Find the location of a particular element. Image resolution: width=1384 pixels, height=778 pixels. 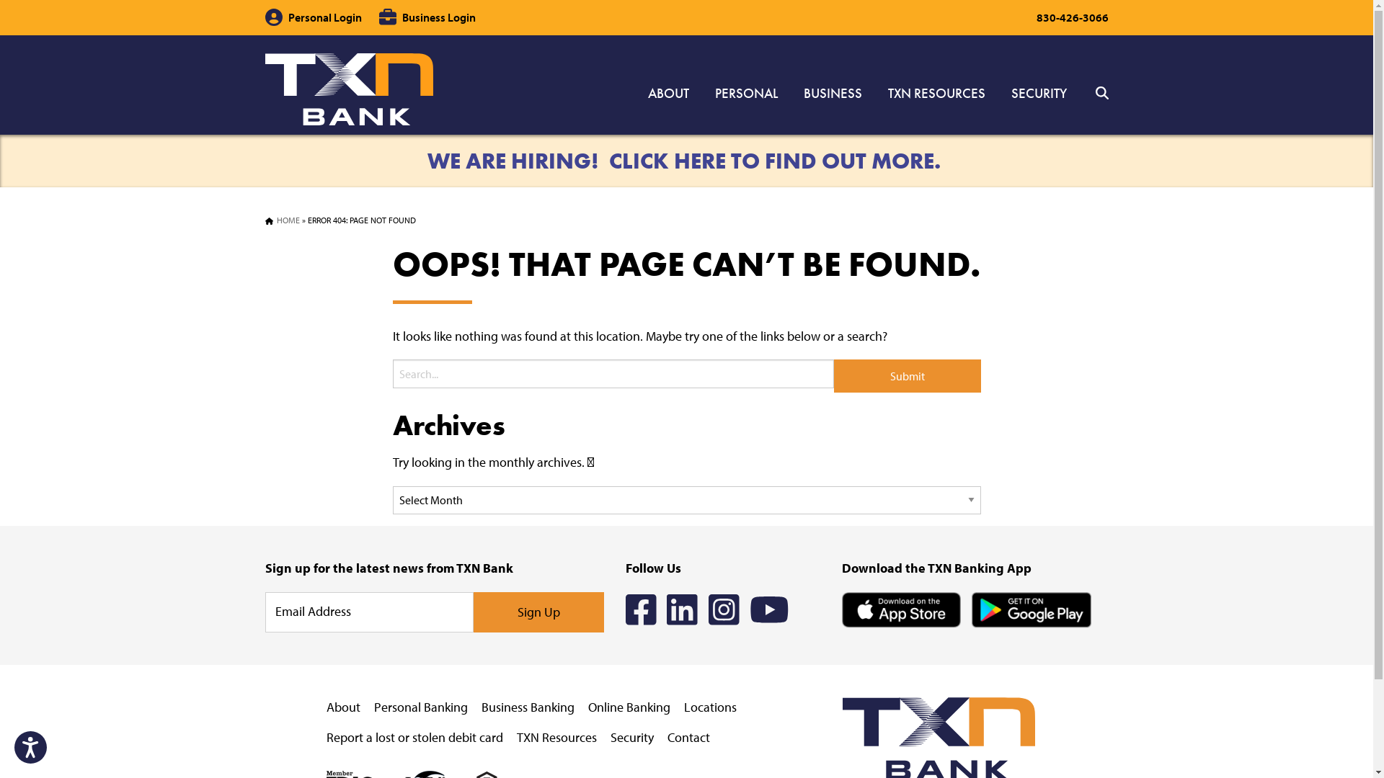

Submit is located at coordinates (907, 376).